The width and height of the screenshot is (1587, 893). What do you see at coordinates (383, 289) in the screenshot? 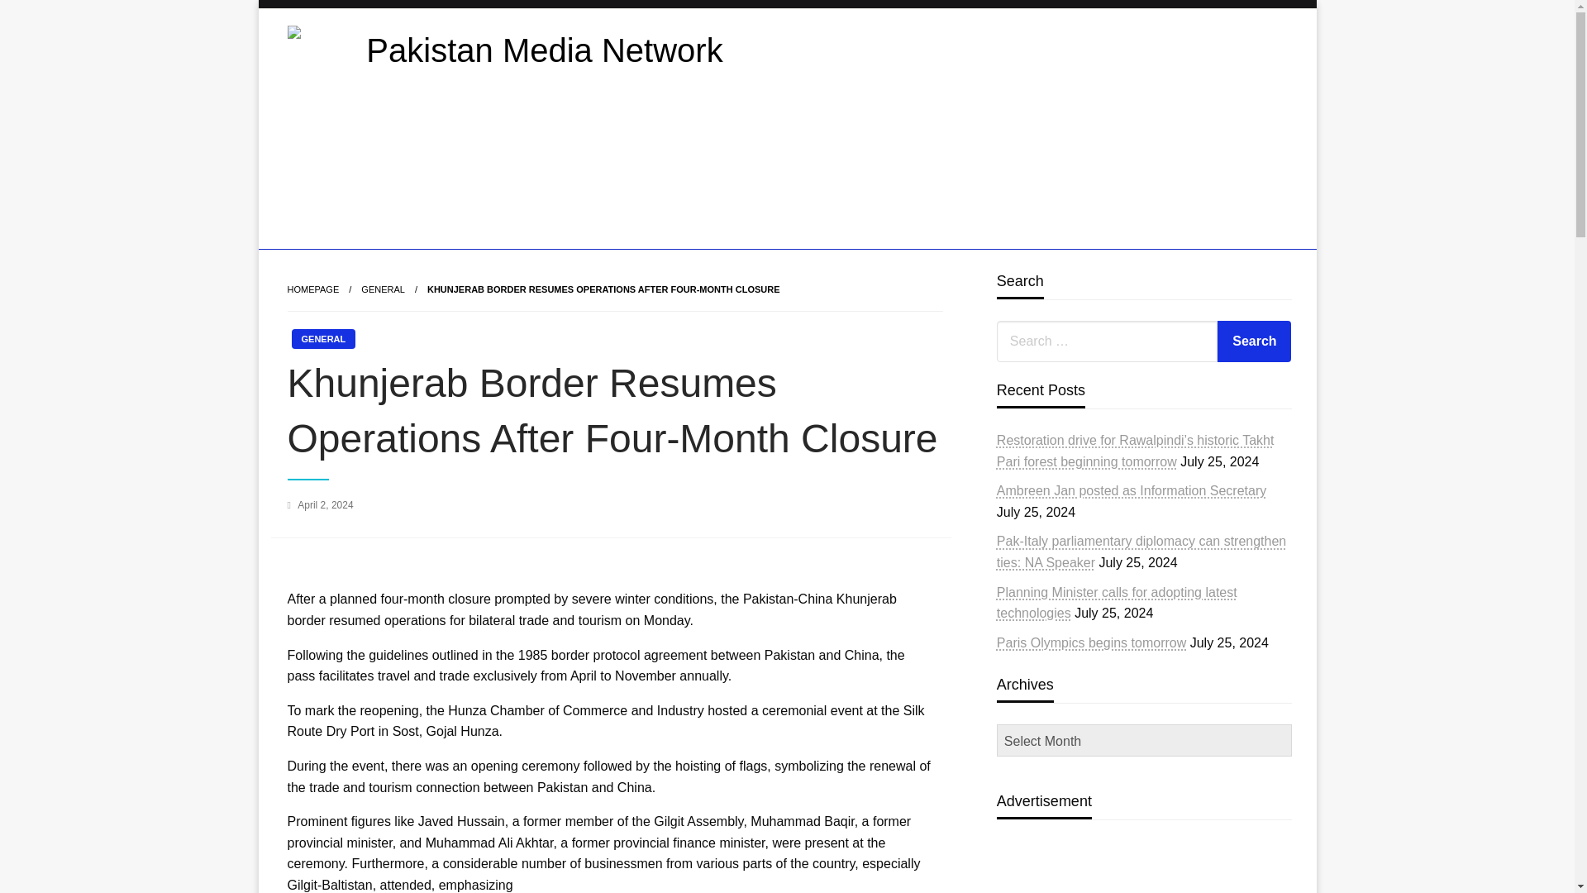
I see `General` at bounding box center [383, 289].